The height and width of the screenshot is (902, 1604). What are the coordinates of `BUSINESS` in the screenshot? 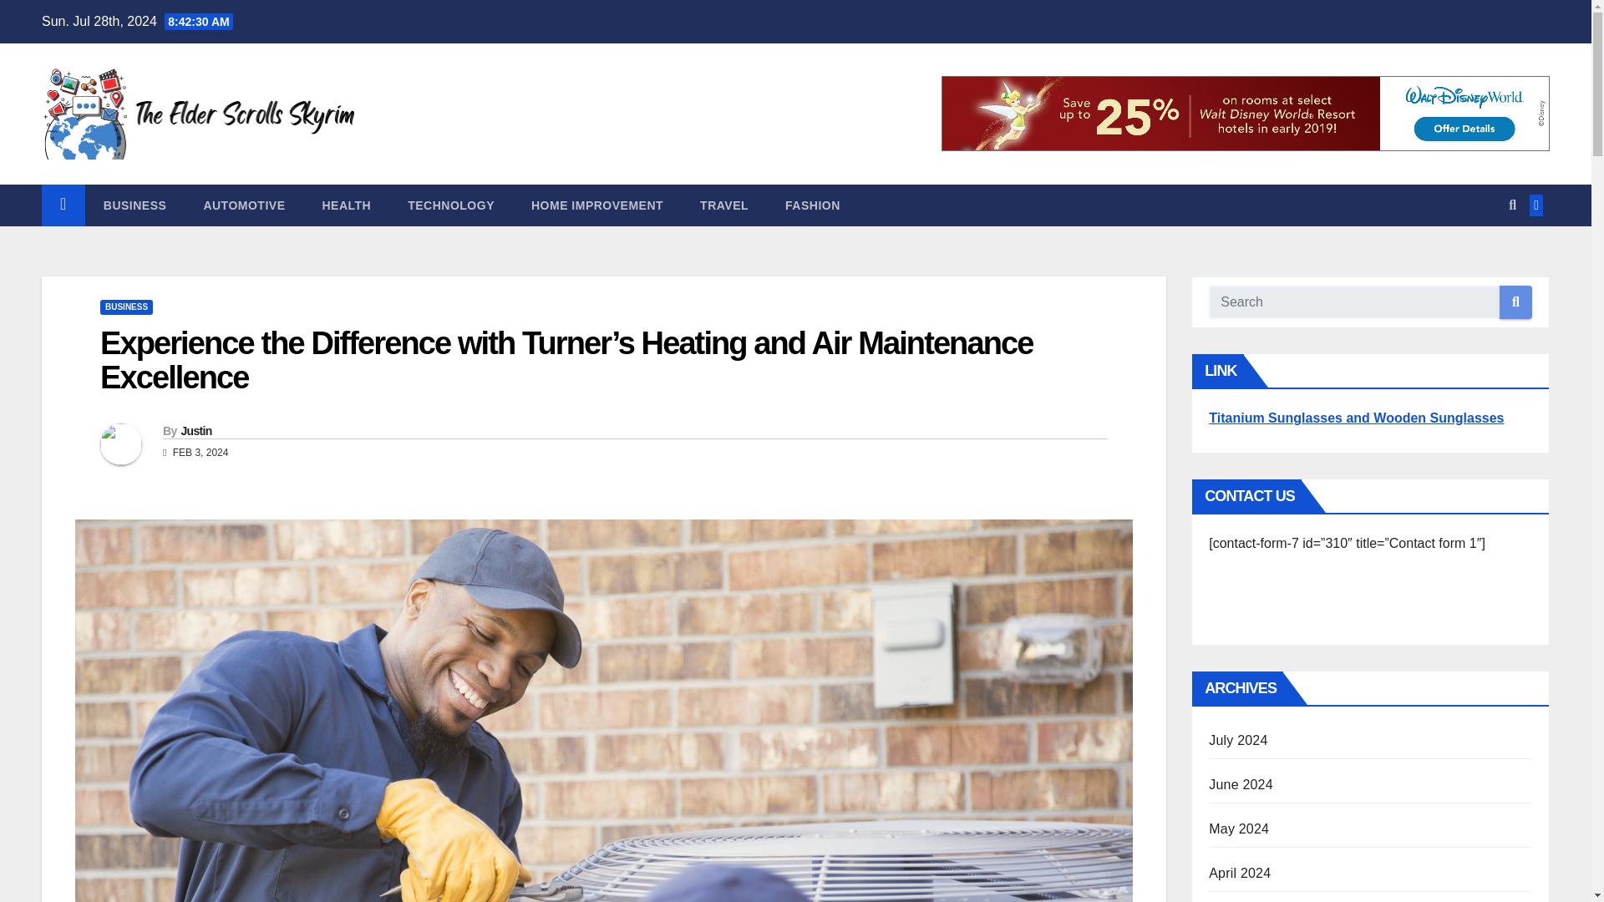 It's located at (135, 205).